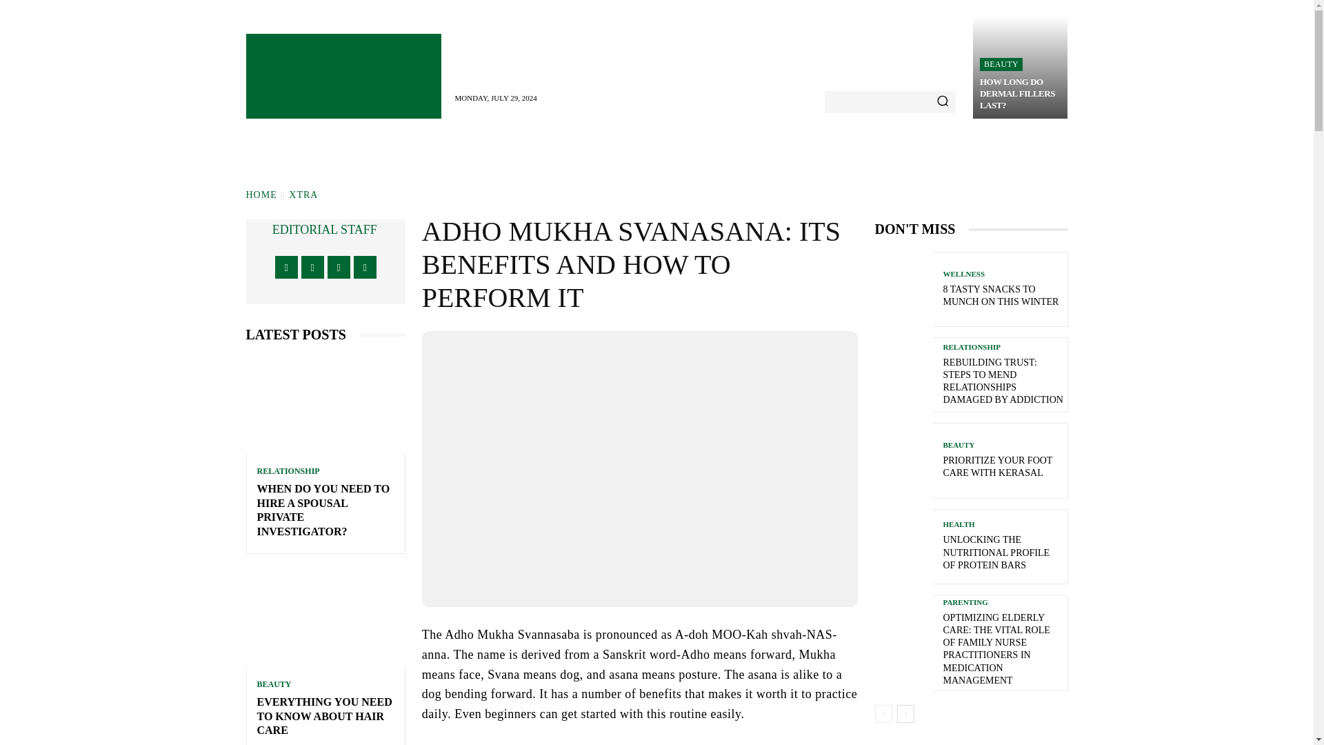 The width and height of the screenshot is (1324, 745). I want to click on View all posts in Xtra, so click(303, 195).